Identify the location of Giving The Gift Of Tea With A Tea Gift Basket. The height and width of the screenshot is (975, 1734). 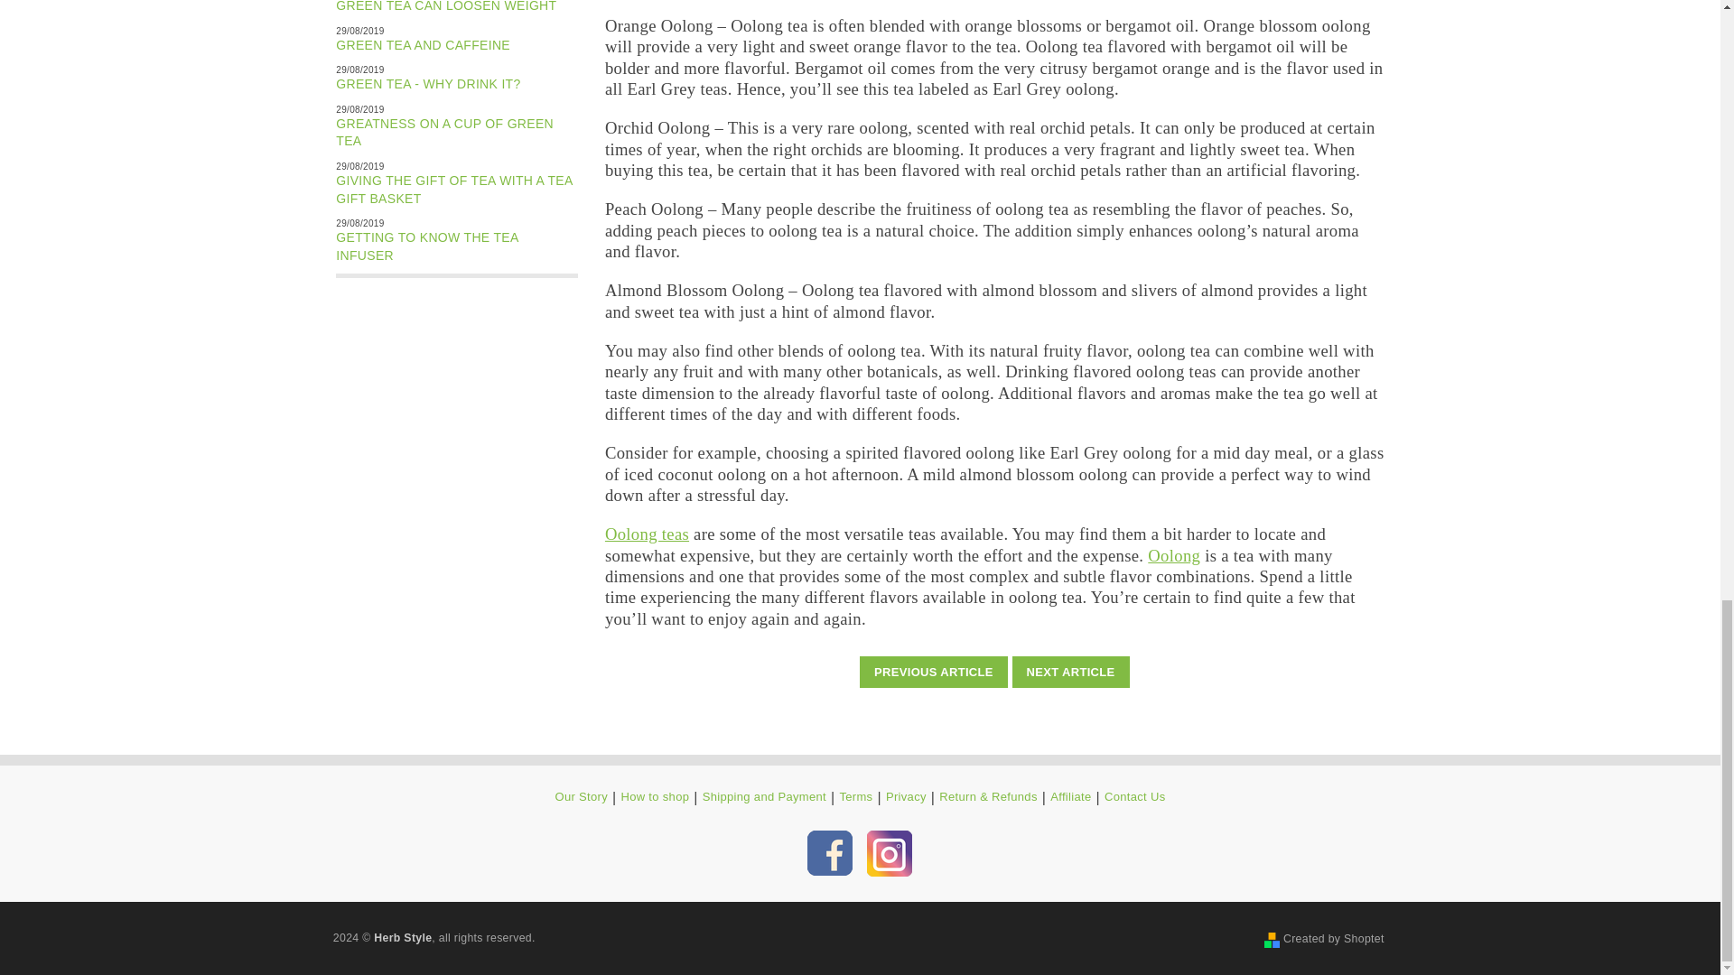
(453, 190).